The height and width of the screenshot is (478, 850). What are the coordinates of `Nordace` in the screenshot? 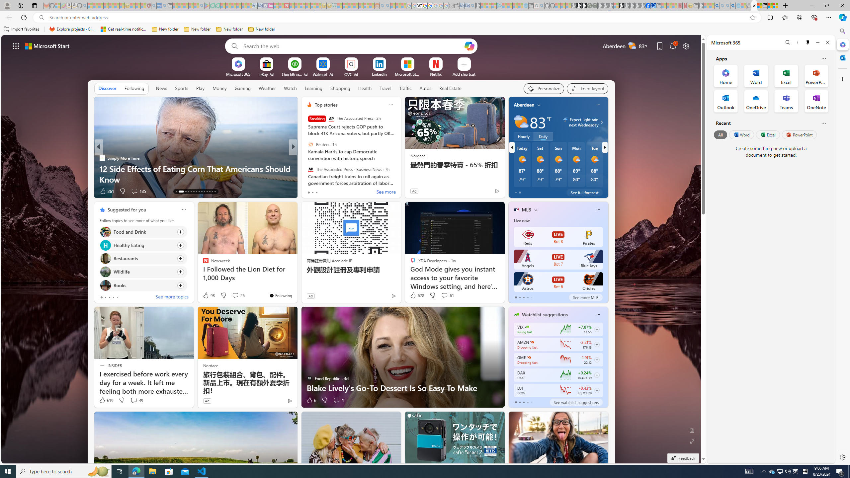 It's located at (211, 365).